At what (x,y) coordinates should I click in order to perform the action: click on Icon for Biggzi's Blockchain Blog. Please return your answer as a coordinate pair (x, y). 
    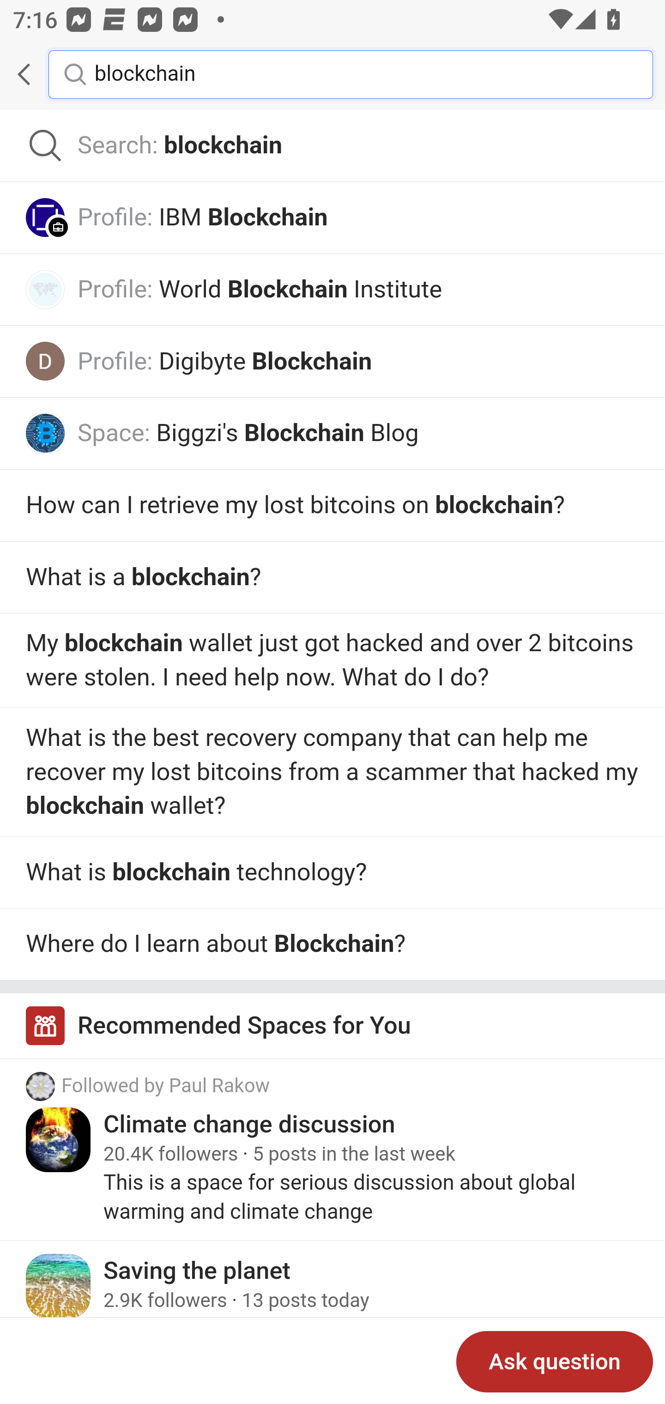
    Looking at the image, I should click on (45, 433).